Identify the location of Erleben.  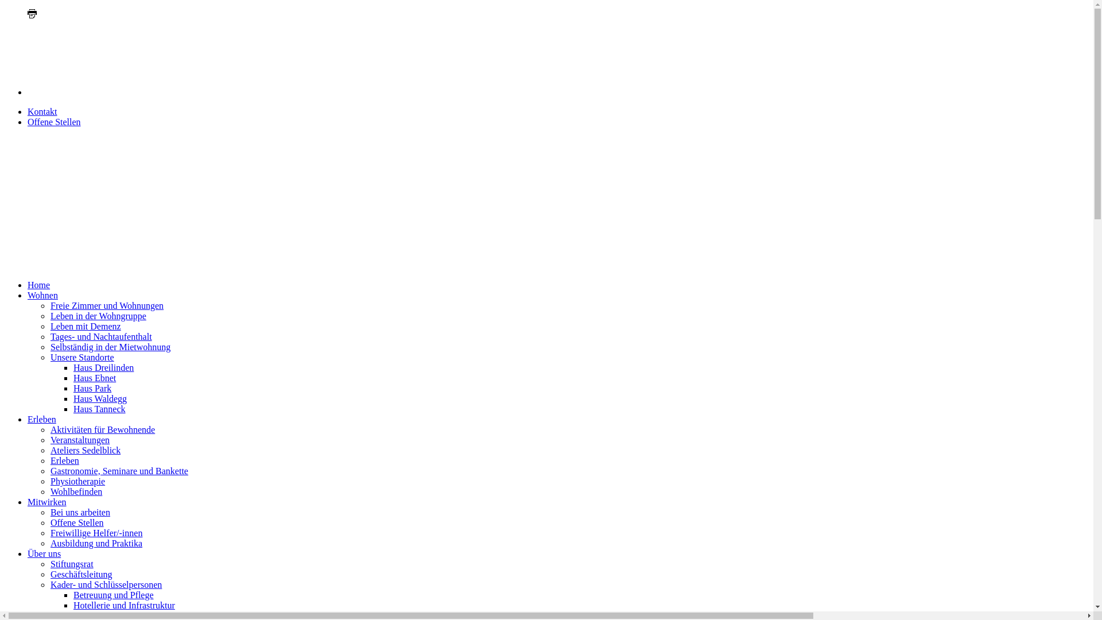
(42, 419).